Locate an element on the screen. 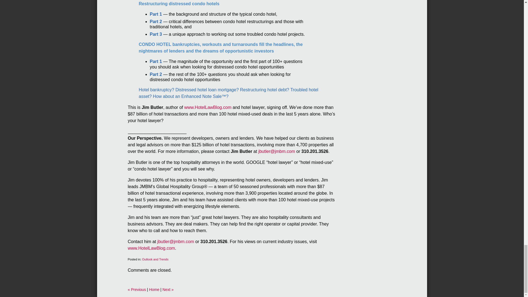  Part 2 is located at coordinates (155, 21).